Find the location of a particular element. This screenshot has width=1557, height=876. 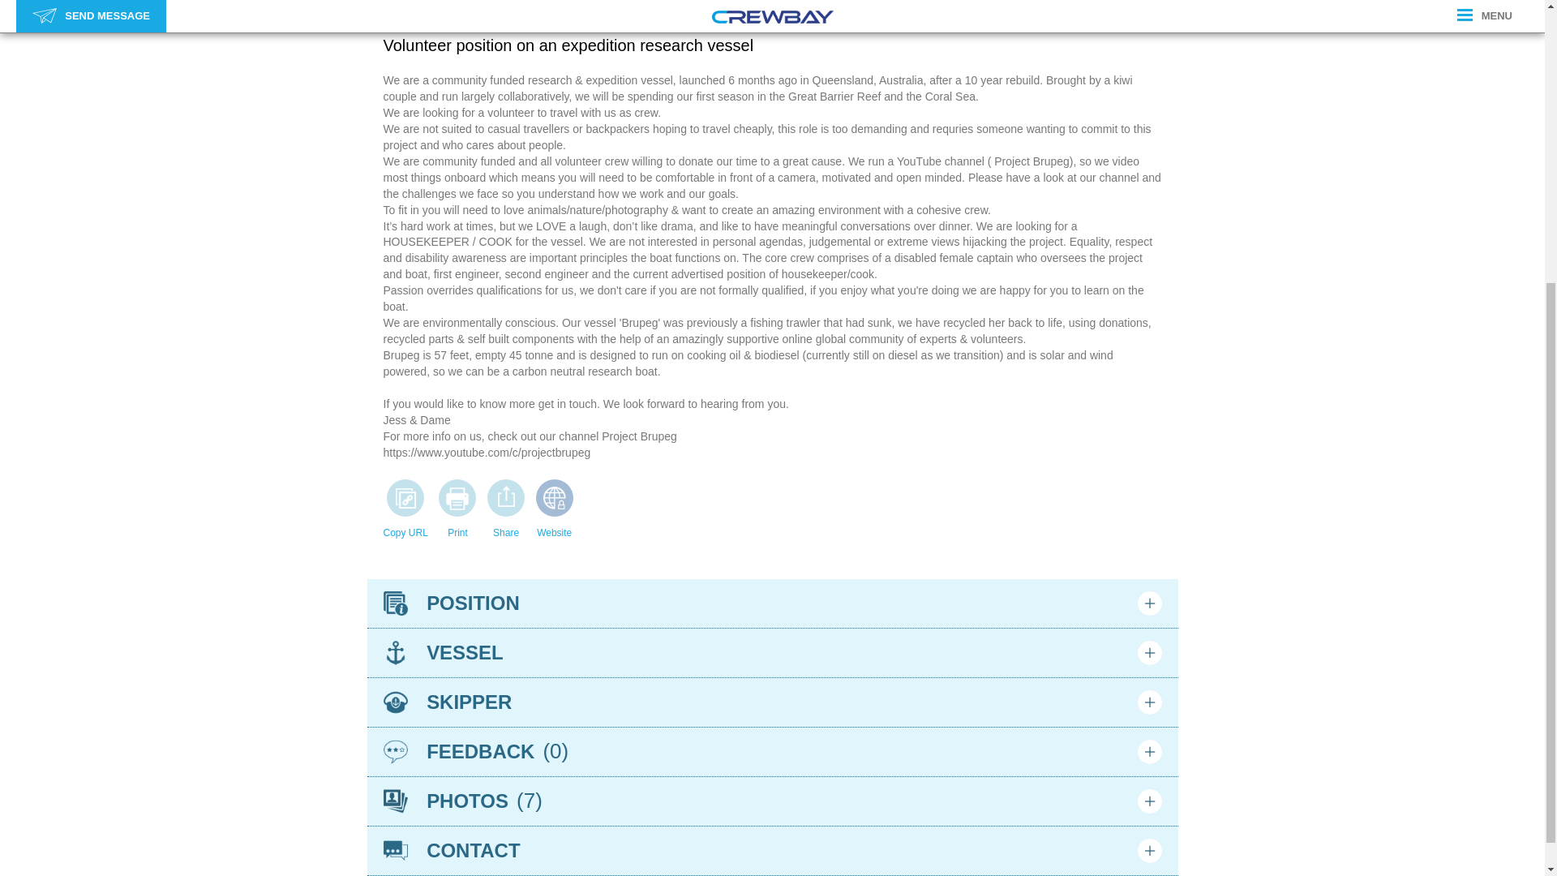

Skipper is located at coordinates (394, 702).